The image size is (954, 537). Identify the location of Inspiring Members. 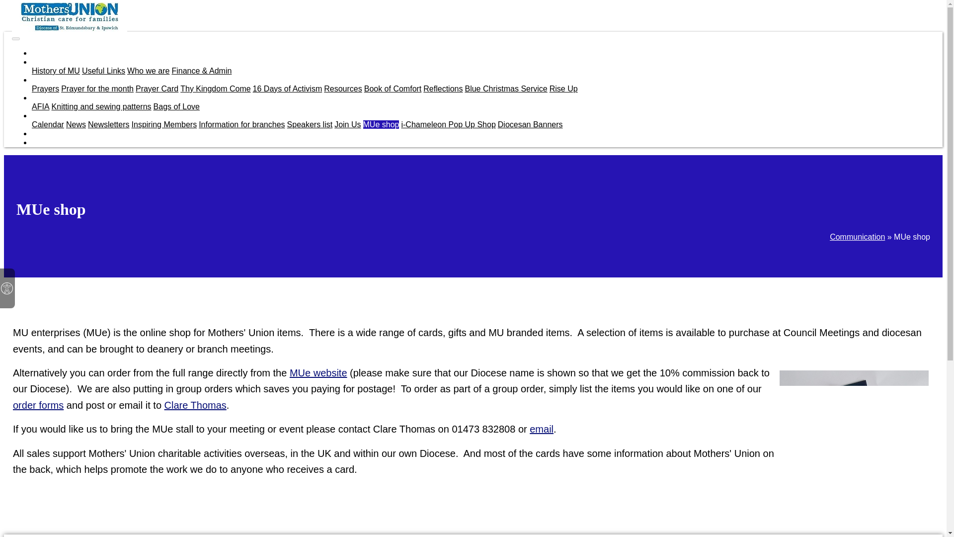
(164, 124).